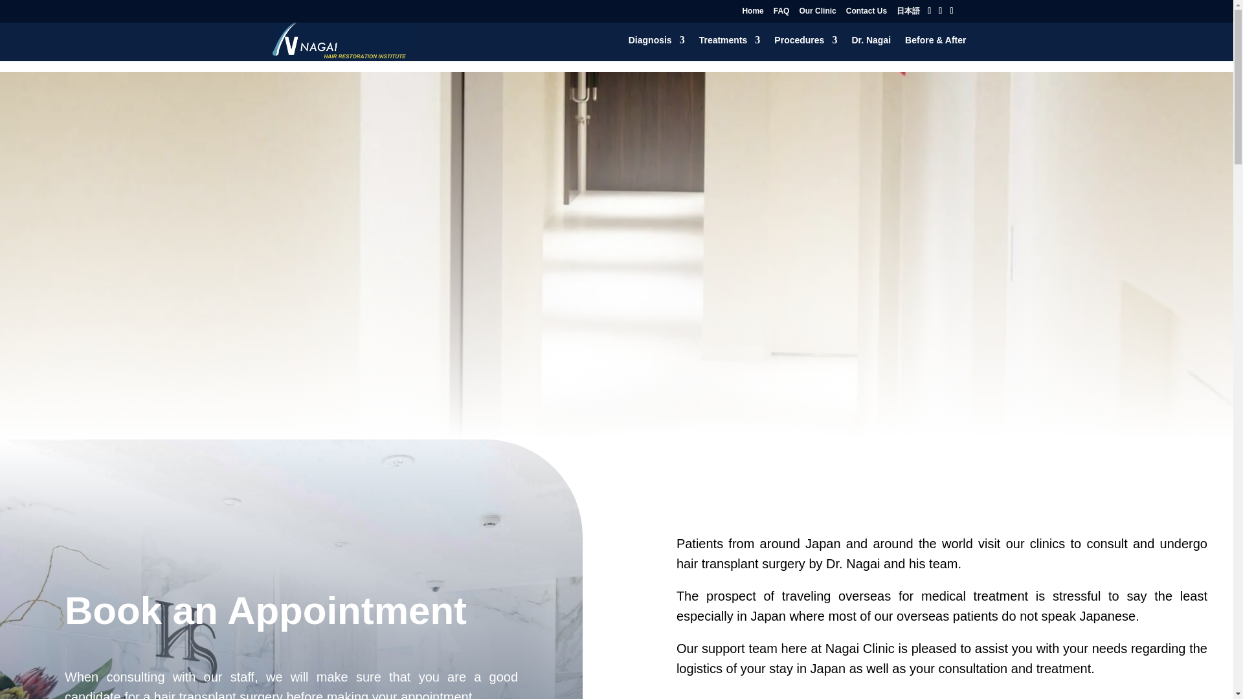  Describe the element at coordinates (871, 48) in the screenshot. I see `Dr. Nagai` at that location.